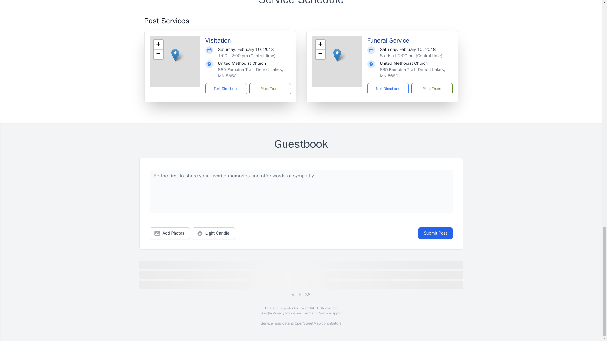  I want to click on 885 Pembina Trail, Detroit Lakes, MN 56501, so click(412, 73).